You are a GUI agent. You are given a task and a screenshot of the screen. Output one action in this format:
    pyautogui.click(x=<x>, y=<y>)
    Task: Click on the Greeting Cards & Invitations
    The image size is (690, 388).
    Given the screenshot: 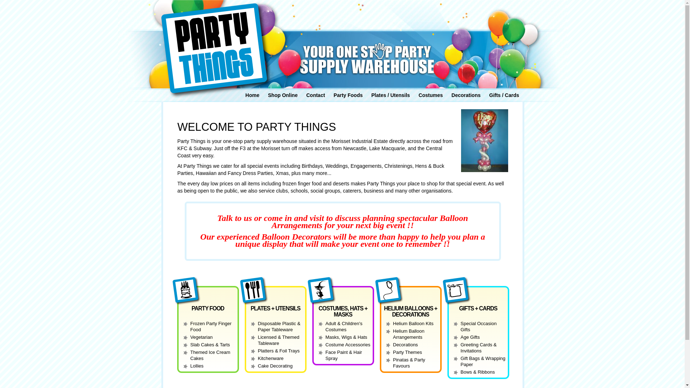 What is the action you would take?
    pyautogui.click(x=479, y=348)
    